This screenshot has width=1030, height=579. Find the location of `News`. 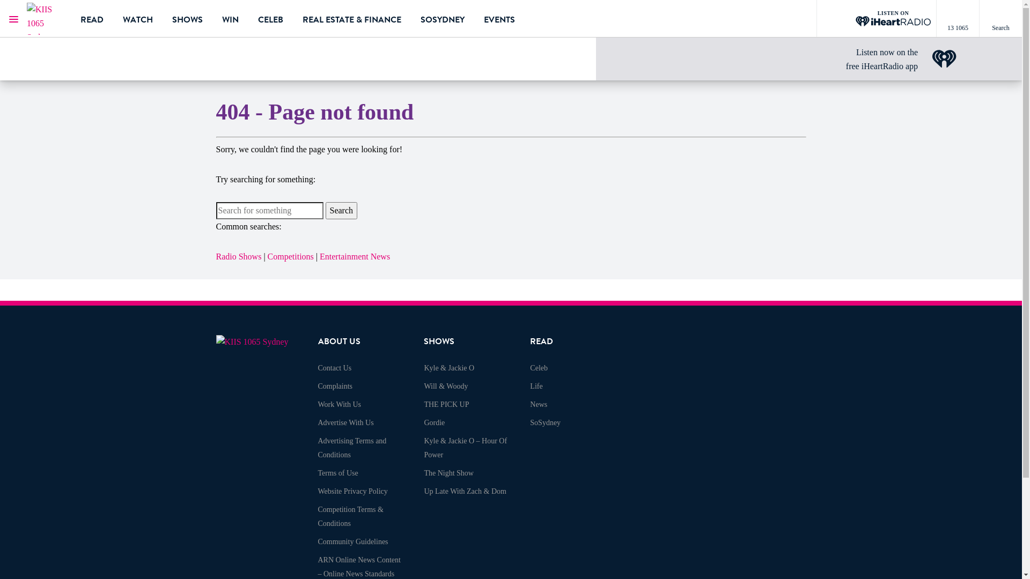

News is located at coordinates (539, 404).